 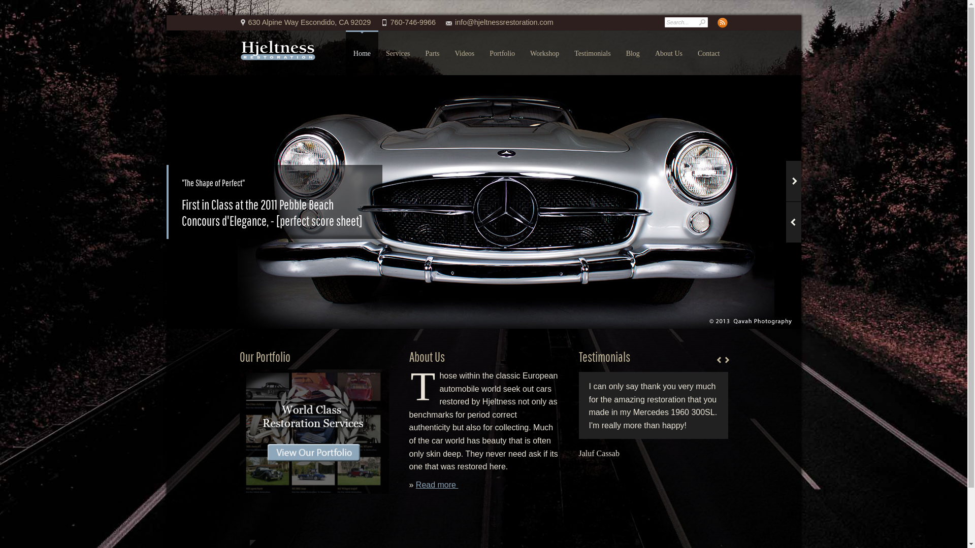 I want to click on Videos, so click(x=464, y=54).